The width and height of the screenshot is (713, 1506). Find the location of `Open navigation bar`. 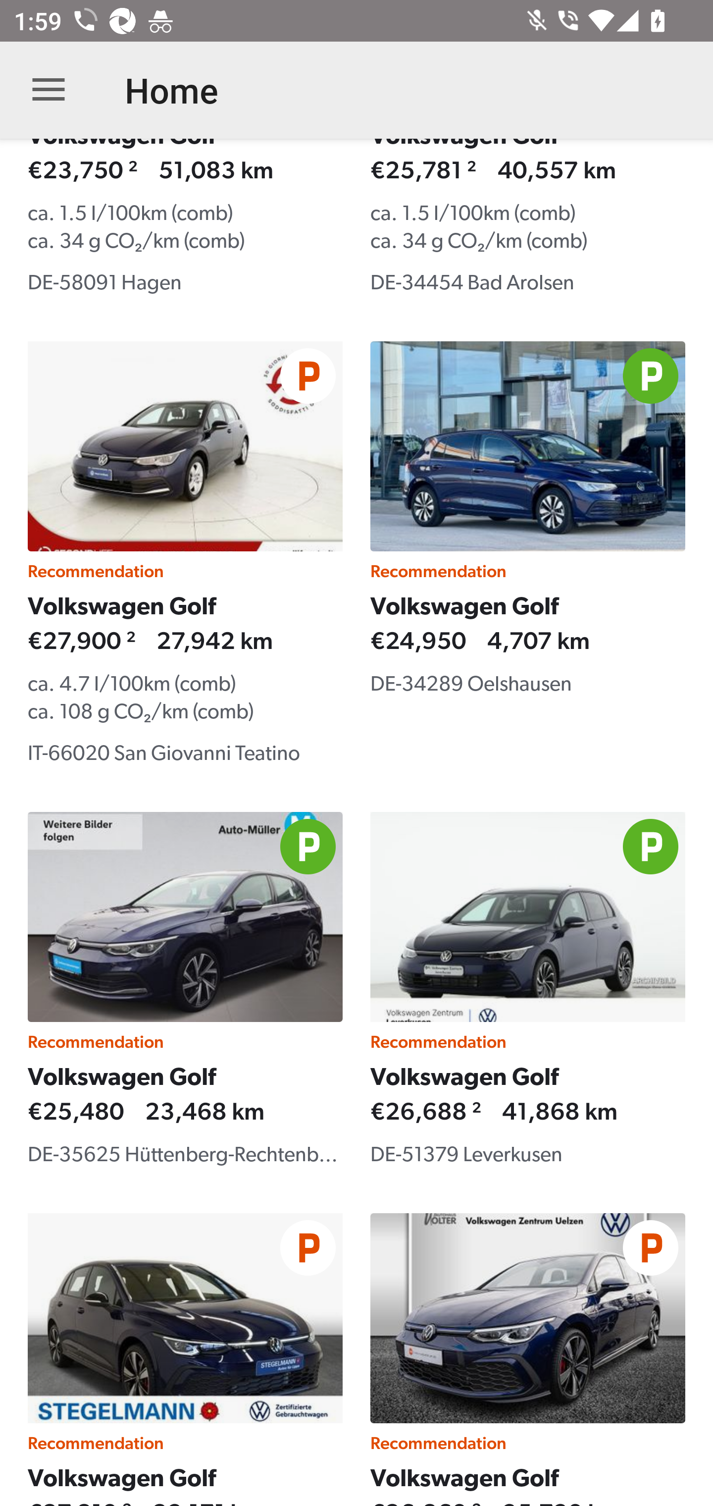

Open navigation bar is located at coordinates (49, 90).